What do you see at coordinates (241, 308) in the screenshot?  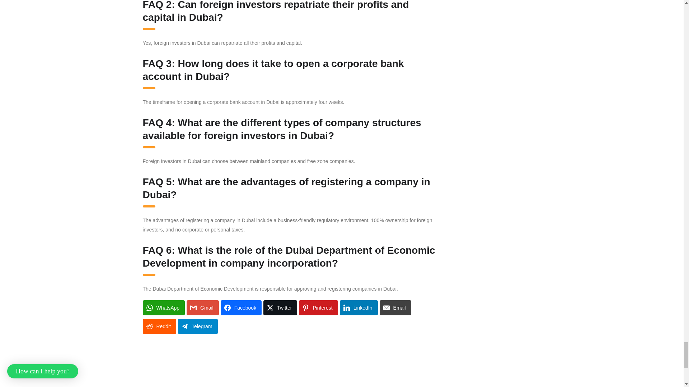 I see `Facebook` at bounding box center [241, 308].